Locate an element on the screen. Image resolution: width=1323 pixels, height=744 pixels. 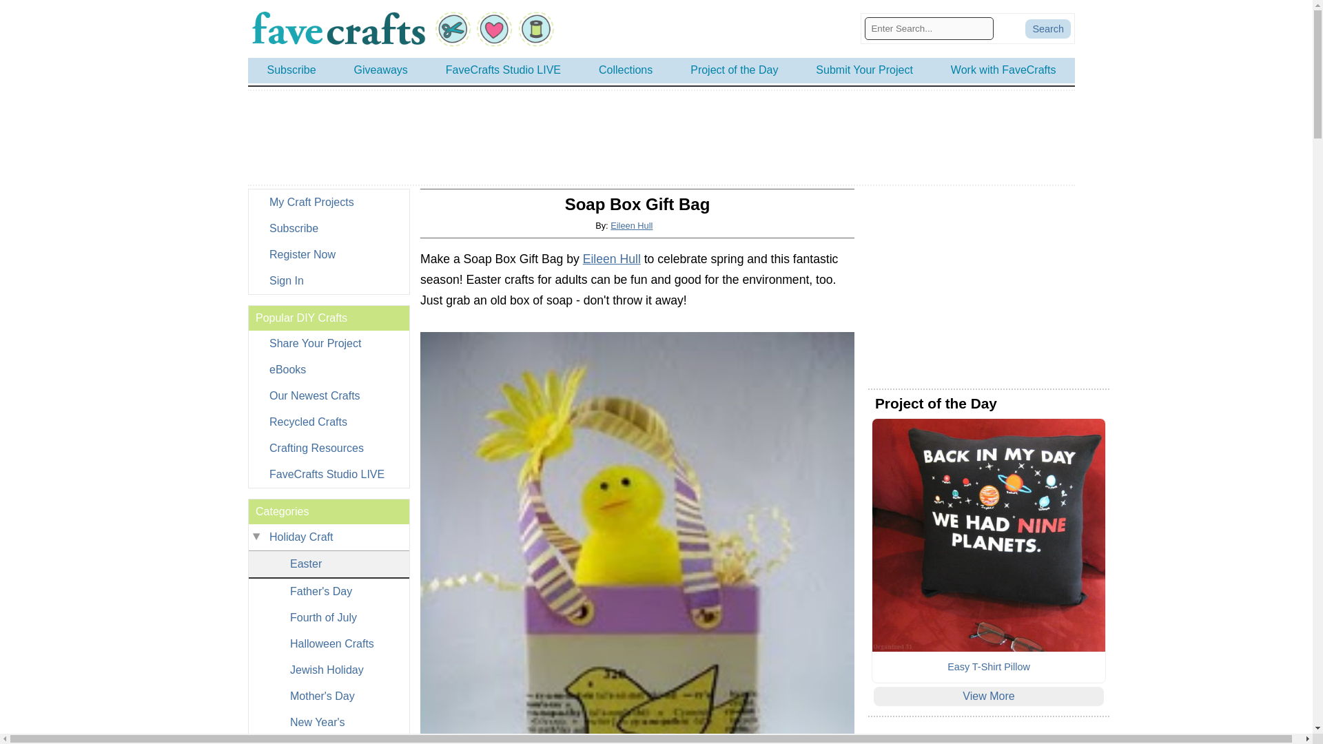
Subscribe is located at coordinates (328, 229).